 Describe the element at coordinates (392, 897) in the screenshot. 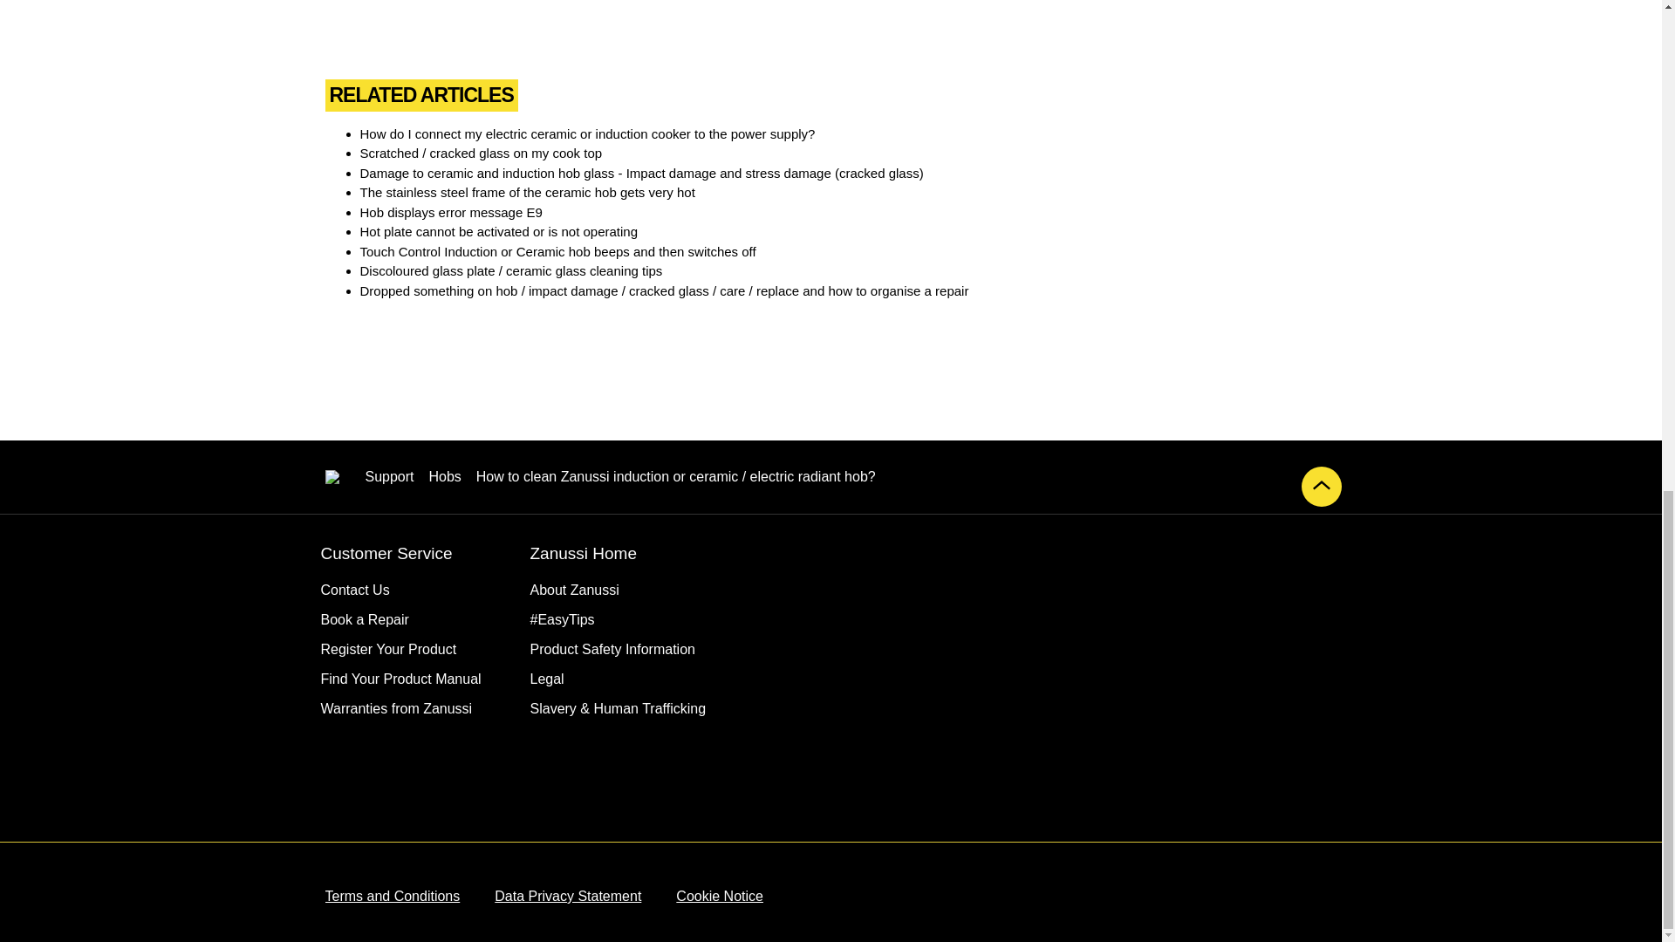

I see `Terms and Conditions` at that location.